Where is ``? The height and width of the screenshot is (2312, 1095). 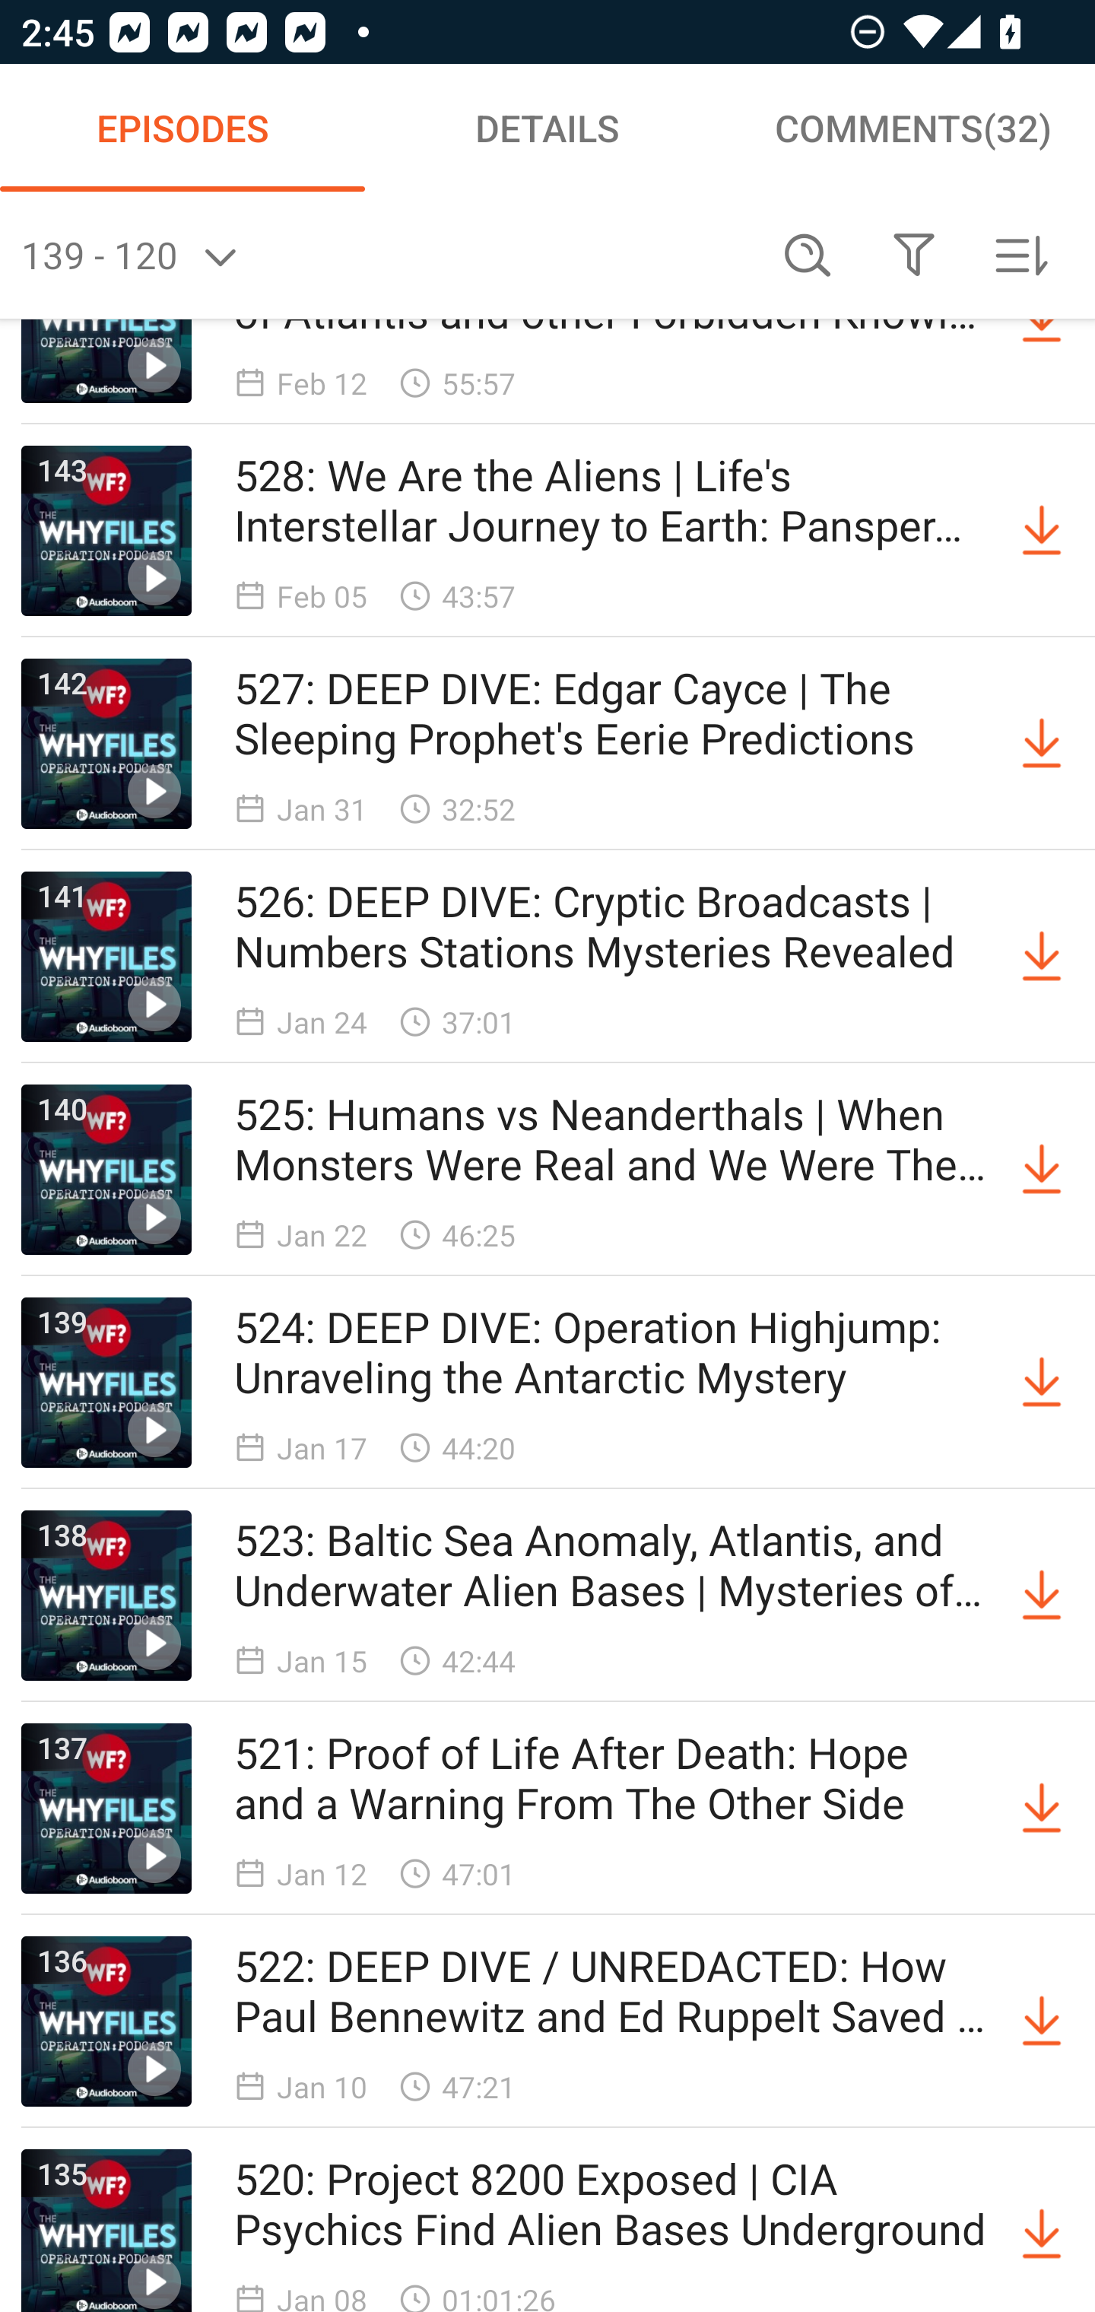
 is located at coordinates (913, 256).